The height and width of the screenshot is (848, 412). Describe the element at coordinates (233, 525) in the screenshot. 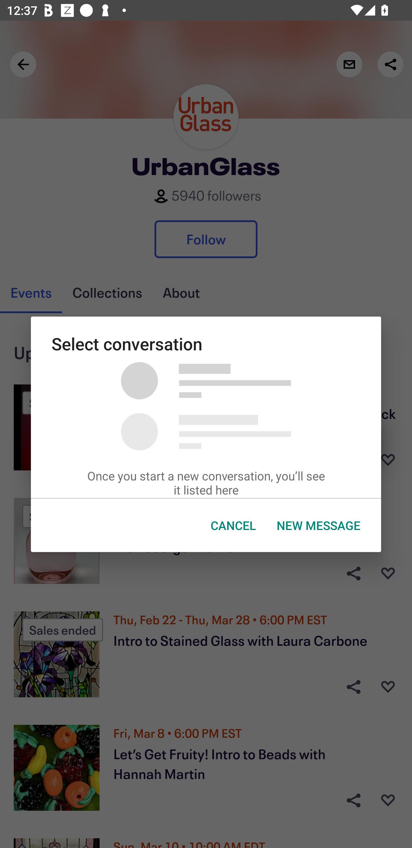

I see `CANCEL` at that location.